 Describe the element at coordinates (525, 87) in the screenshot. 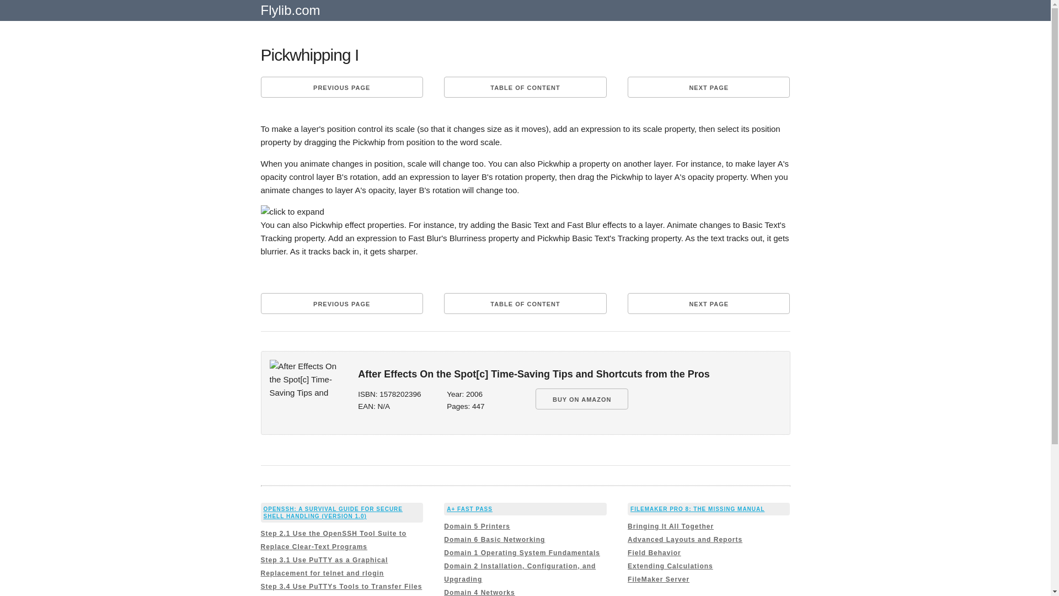

I see `TABLE OF CONTENT` at that location.